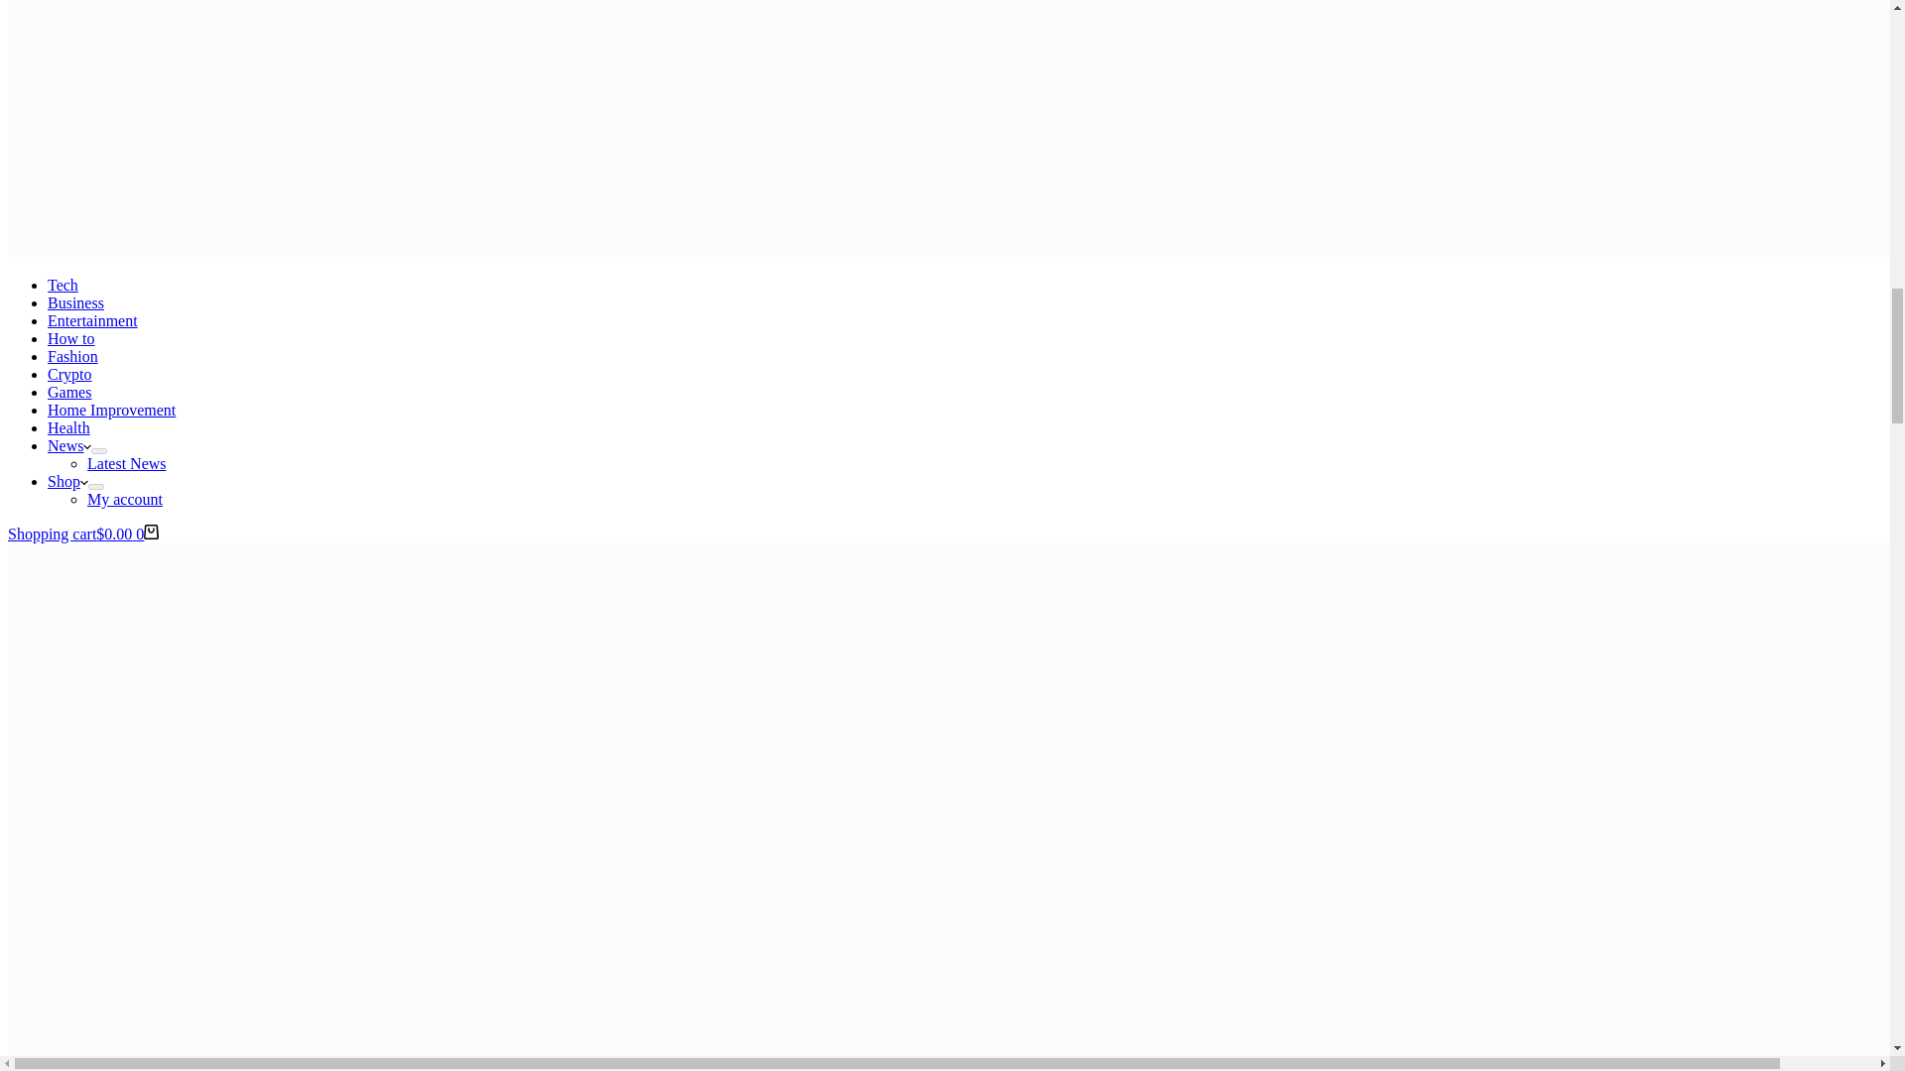 This screenshot has height=1071, width=1905. Describe the element at coordinates (111, 411) in the screenshot. I see `Home Improvement` at that location.